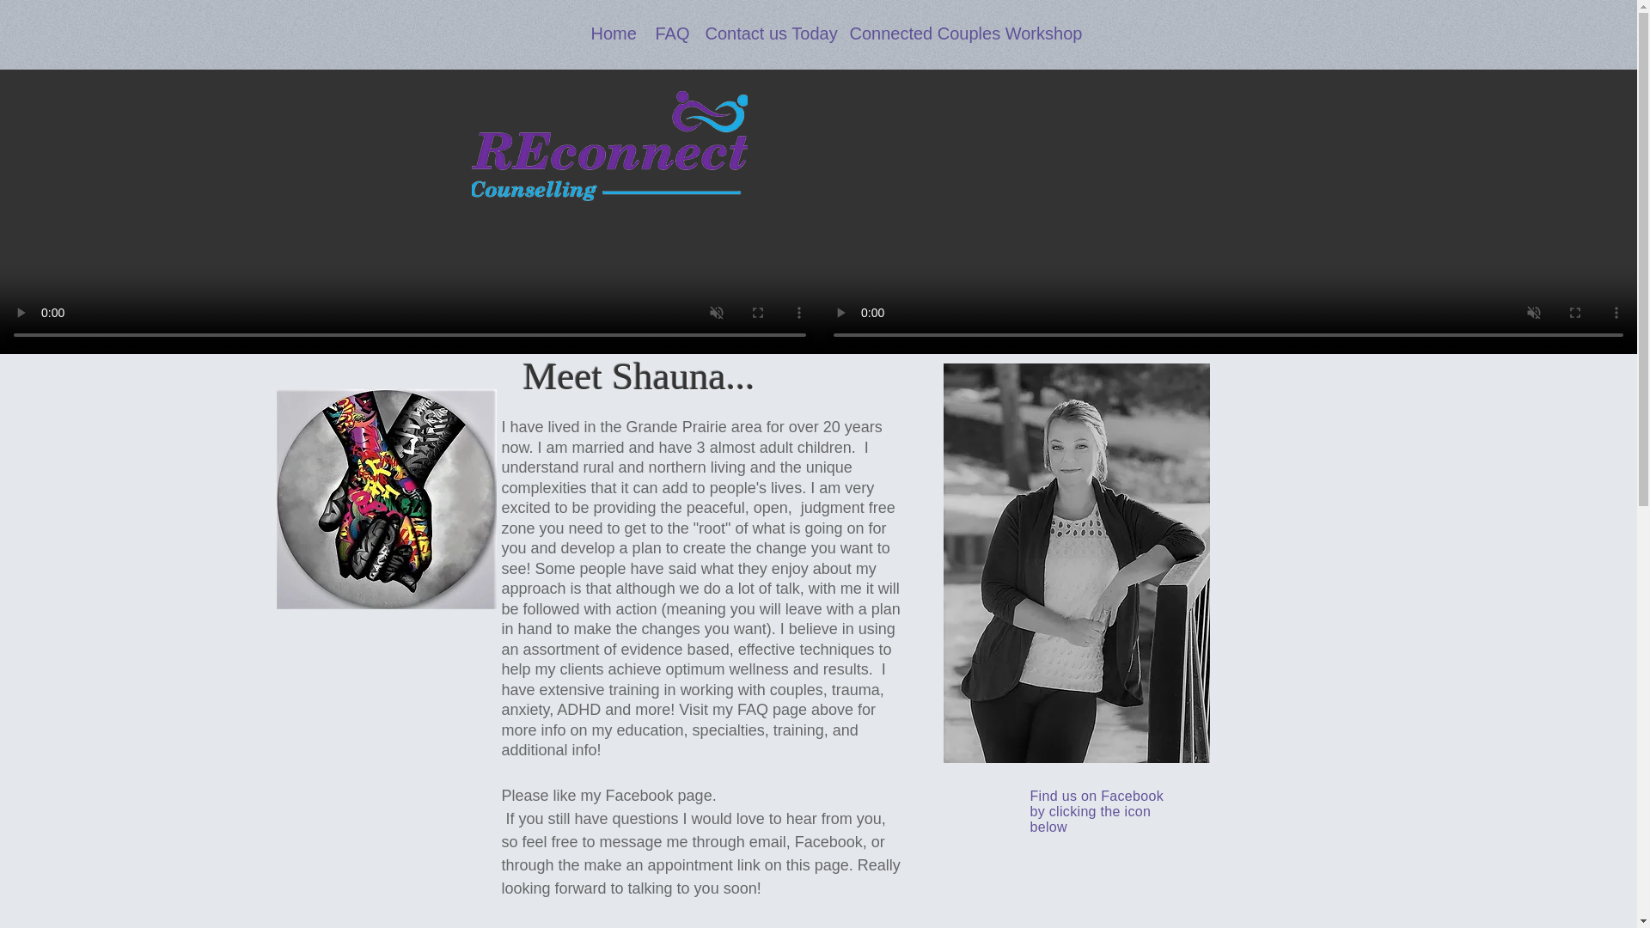 The image size is (1650, 928). What do you see at coordinates (952, 34) in the screenshot?
I see `Connected Couples Workshop` at bounding box center [952, 34].